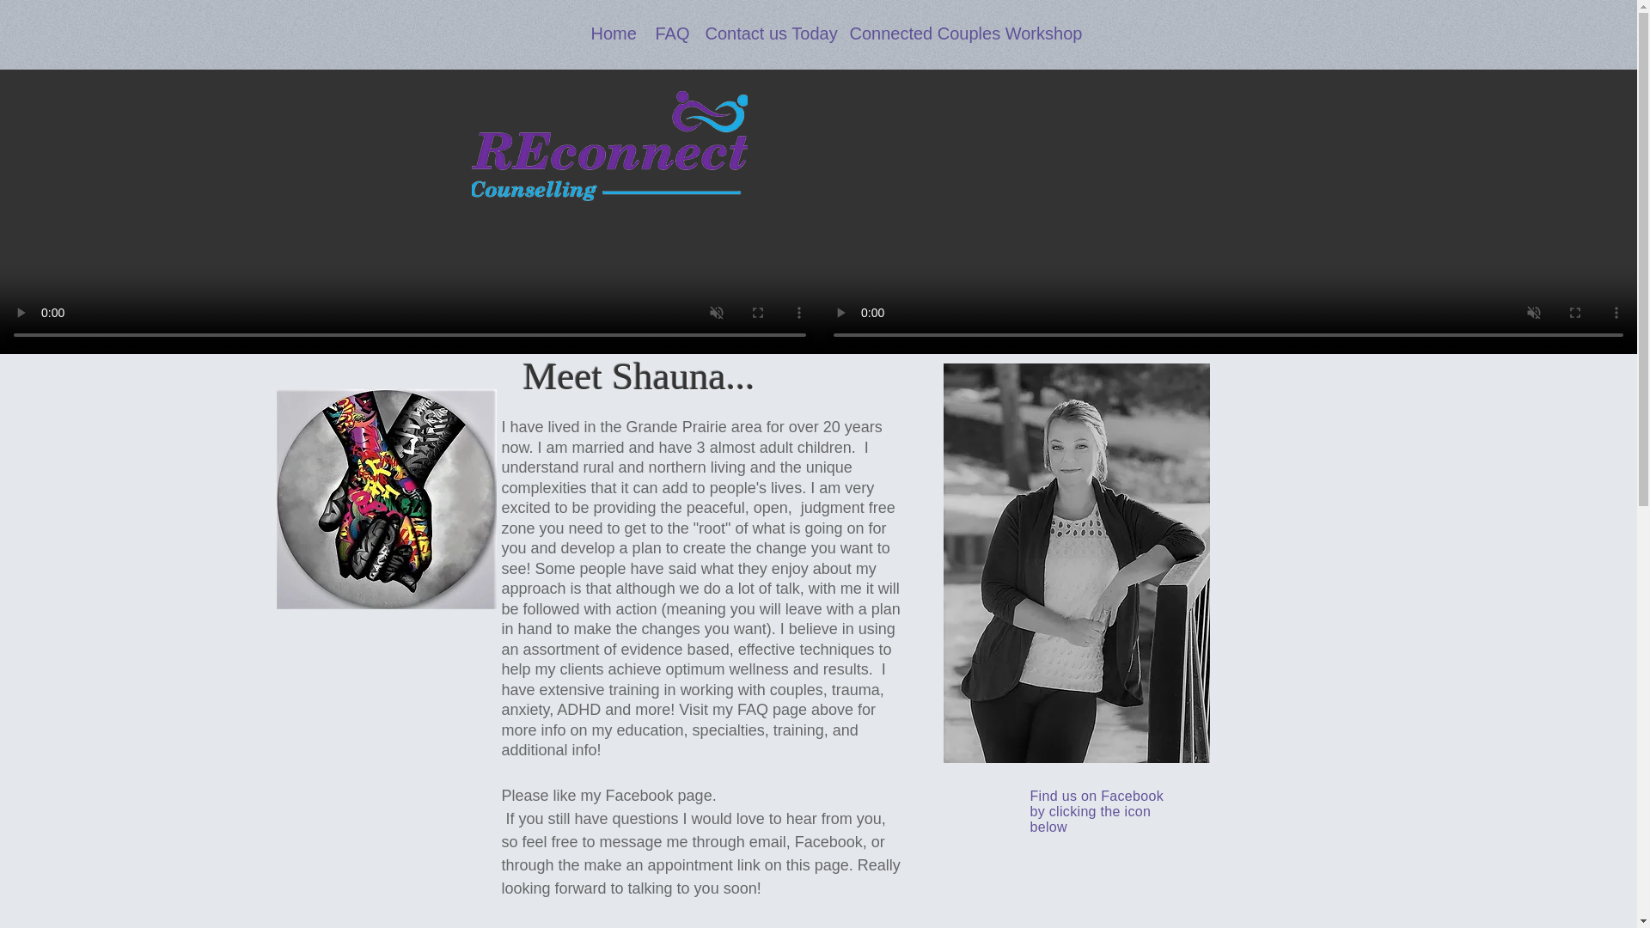 The image size is (1650, 928). What do you see at coordinates (952, 34) in the screenshot?
I see `Connected Couples Workshop` at bounding box center [952, 34].